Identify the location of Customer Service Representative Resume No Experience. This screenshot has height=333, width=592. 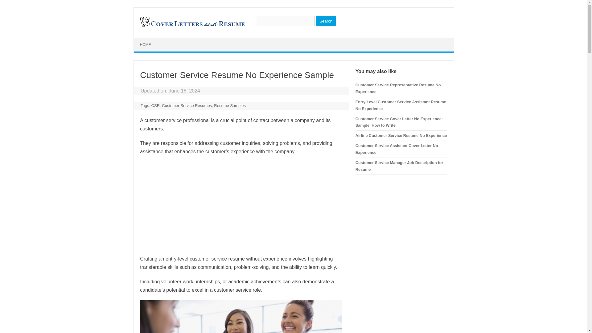
(398, 88).